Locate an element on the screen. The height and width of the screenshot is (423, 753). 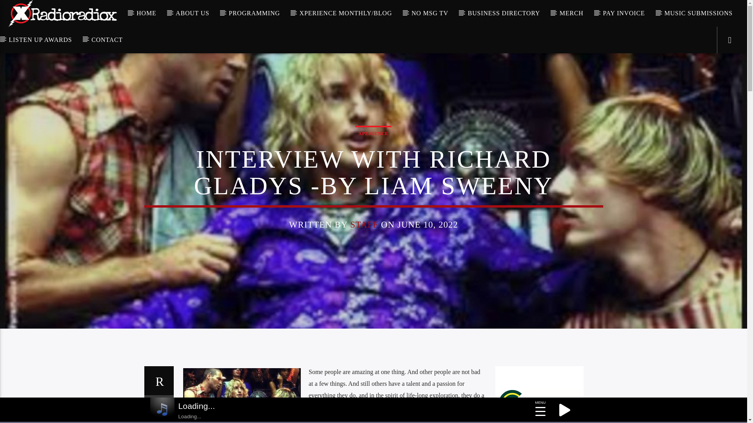
PROGRAMMING is located at coordinates (254, 13).